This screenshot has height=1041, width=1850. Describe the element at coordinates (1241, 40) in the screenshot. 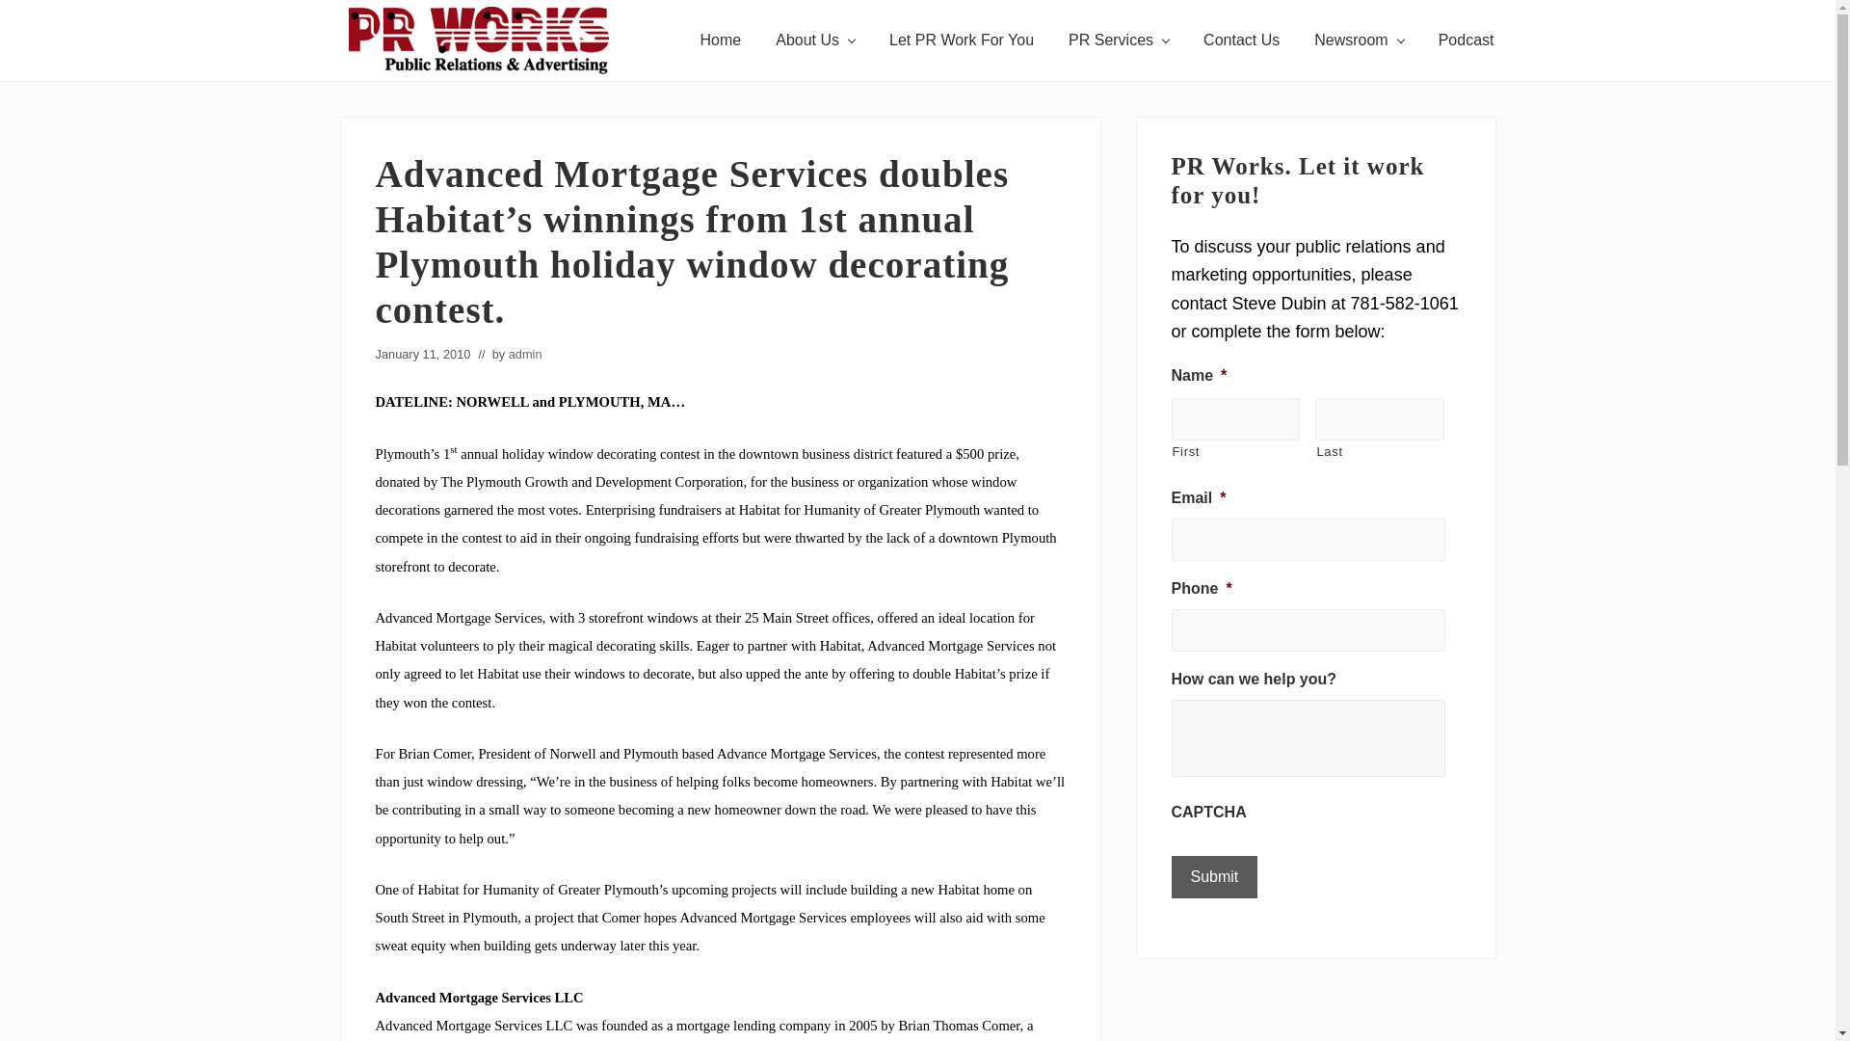

I see `Contact Us` at that location.